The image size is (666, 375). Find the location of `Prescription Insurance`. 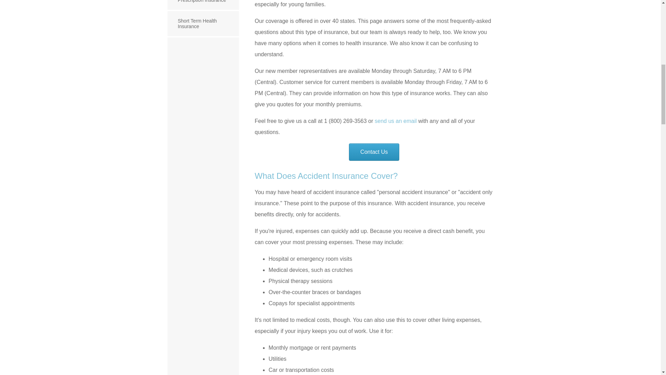

Prescription Insurance is located at coordinates (203, 6).